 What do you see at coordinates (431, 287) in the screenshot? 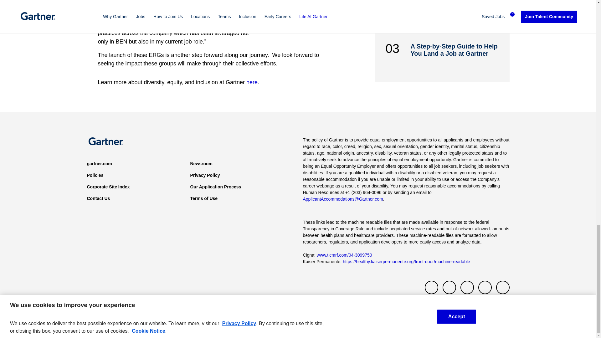
I see `Twitter` at bounding box center [431, 287].